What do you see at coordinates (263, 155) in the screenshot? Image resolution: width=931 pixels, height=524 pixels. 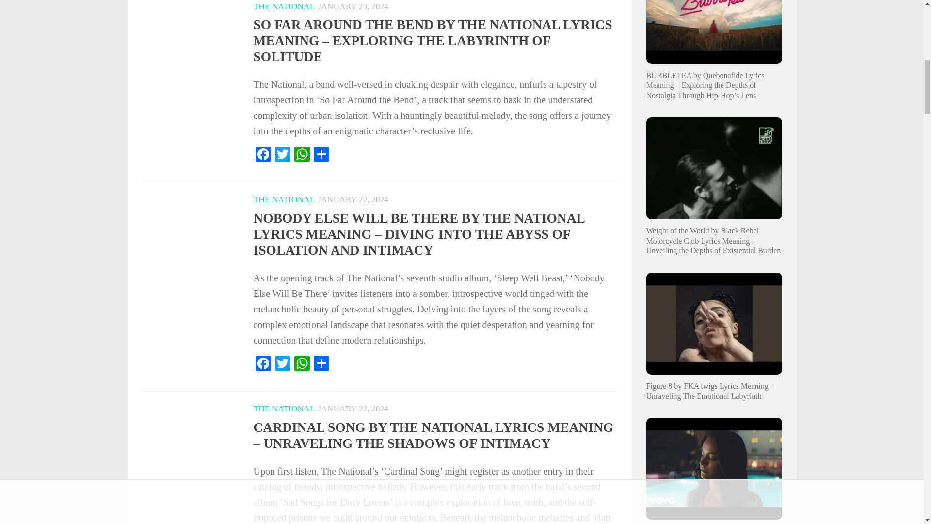 I see `Facebook` at bounding box center [263, 155].